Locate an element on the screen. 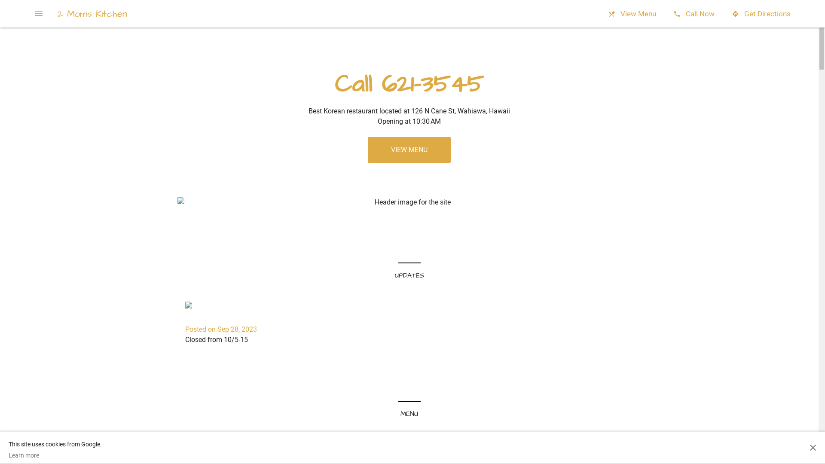 This screenshot has height=464, width=825. VIEW MENU is located at coordinates (409, 150).